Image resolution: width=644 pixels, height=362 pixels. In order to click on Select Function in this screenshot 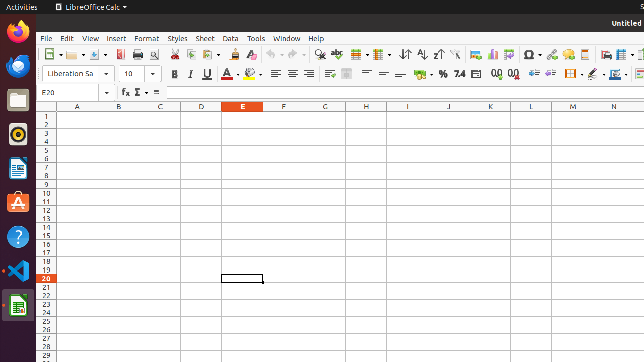, I will do `click(141, 93)`.